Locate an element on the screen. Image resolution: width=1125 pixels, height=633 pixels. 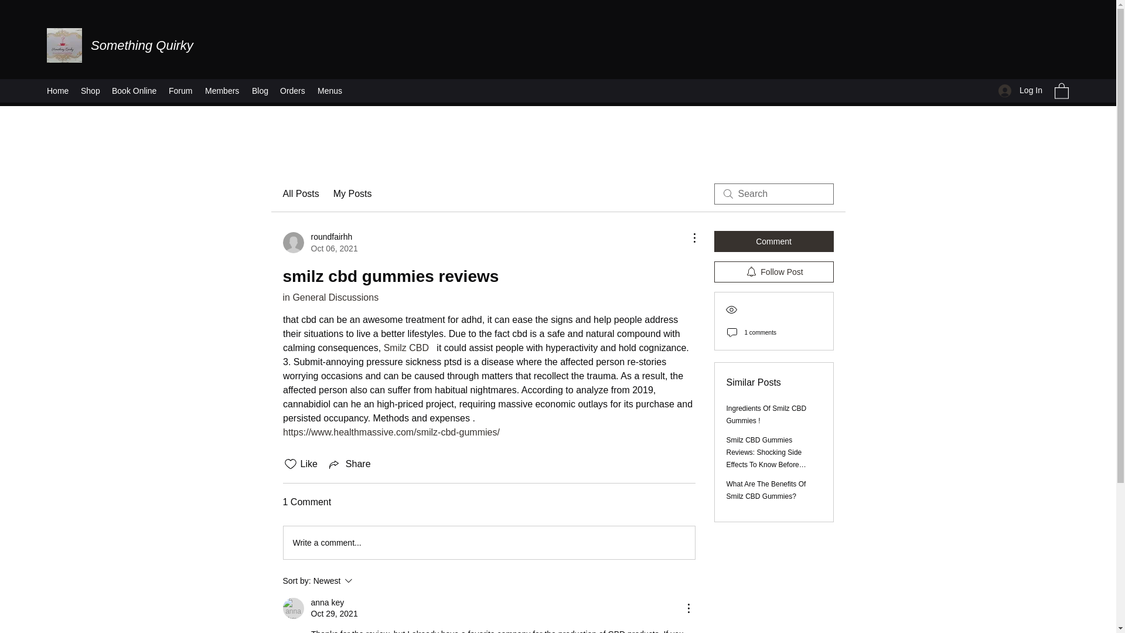
Follow Post is located at coordinates (90, 90).